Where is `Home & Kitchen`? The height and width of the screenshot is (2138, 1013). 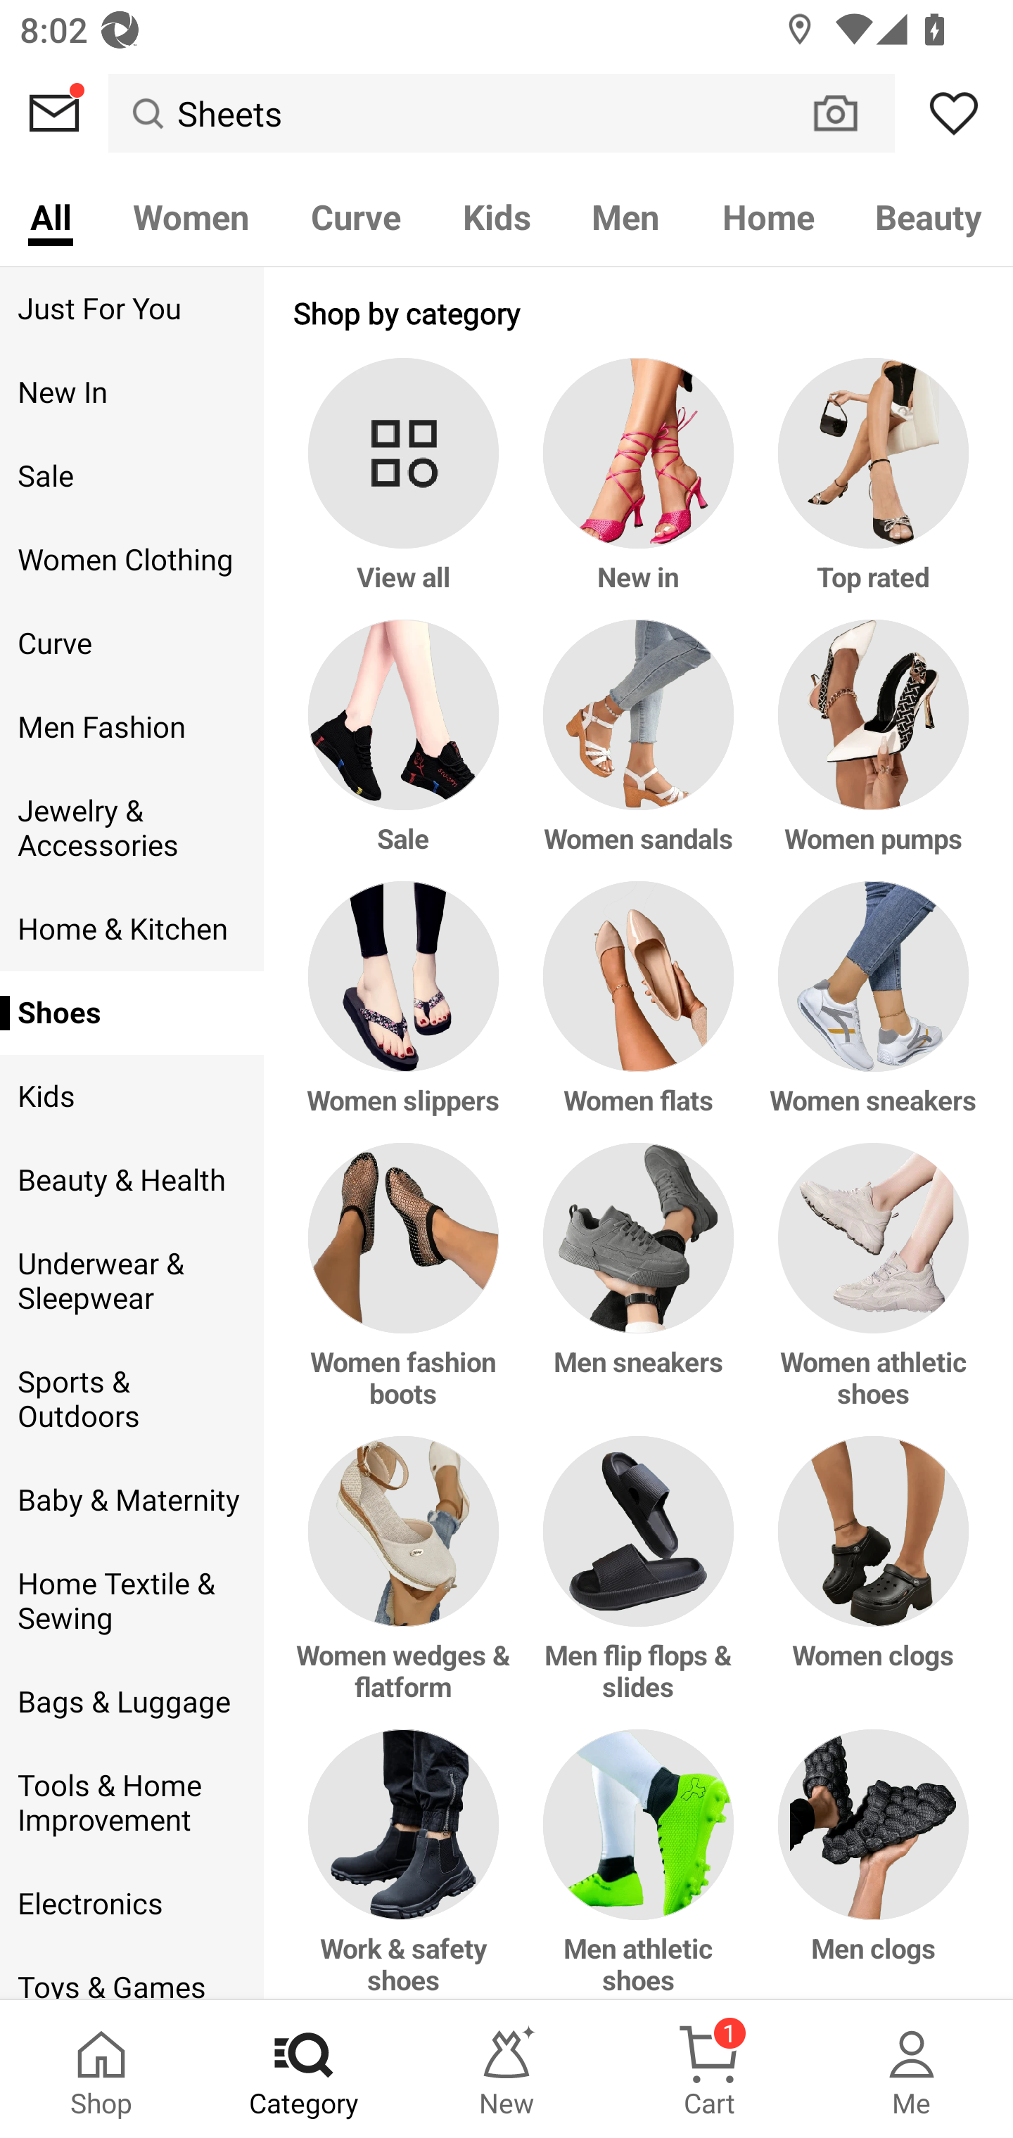 Home & Kitchen is located at coordinates (132, 928).